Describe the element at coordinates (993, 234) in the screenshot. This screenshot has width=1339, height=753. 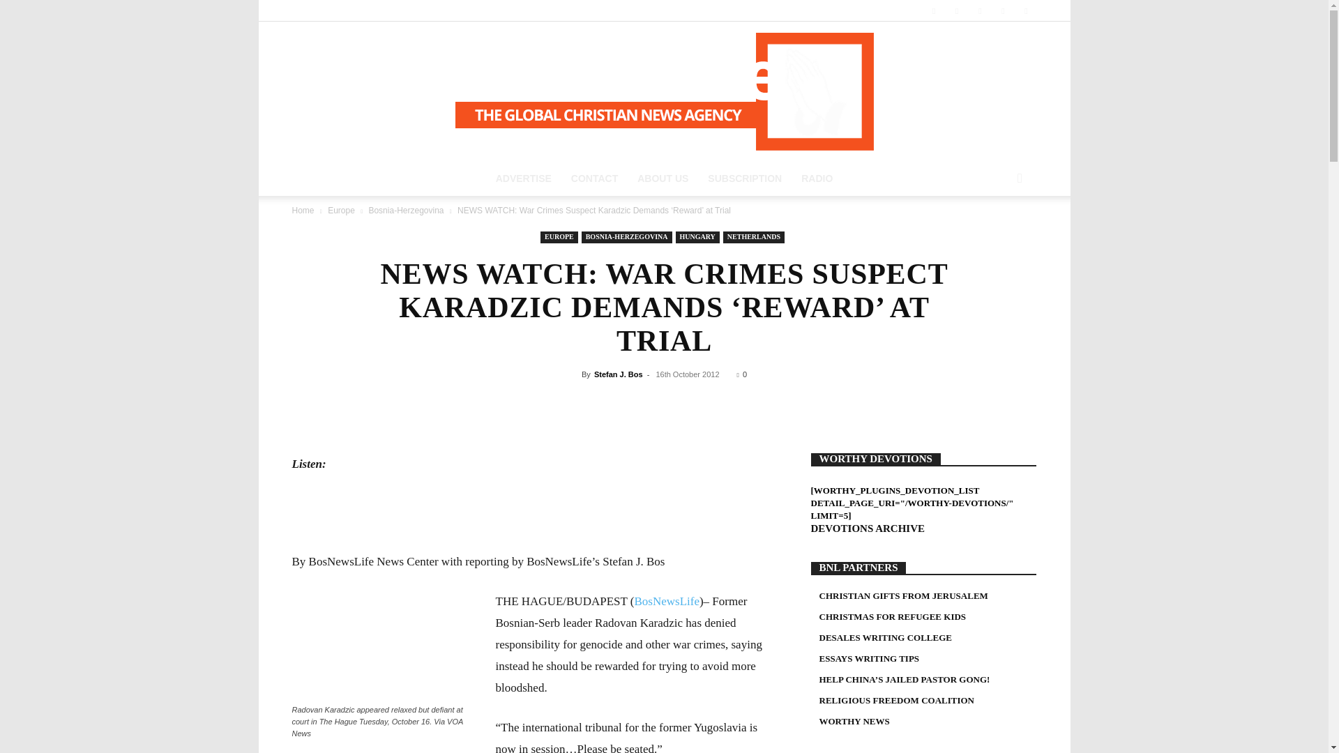
I see `Search` at that location.